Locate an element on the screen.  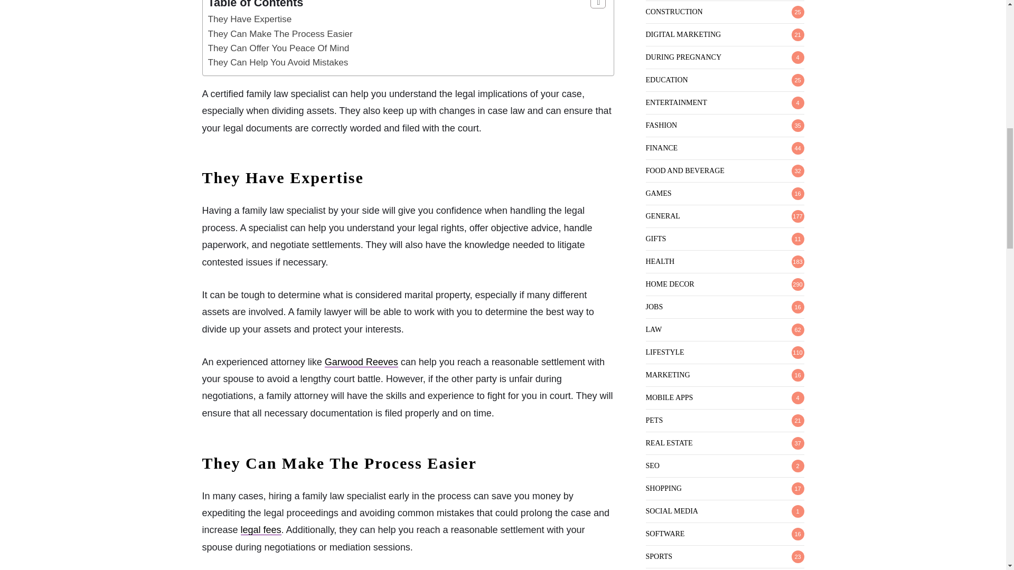
They Can Offer You Peace Of Mind is located at coordinates (279, 49).